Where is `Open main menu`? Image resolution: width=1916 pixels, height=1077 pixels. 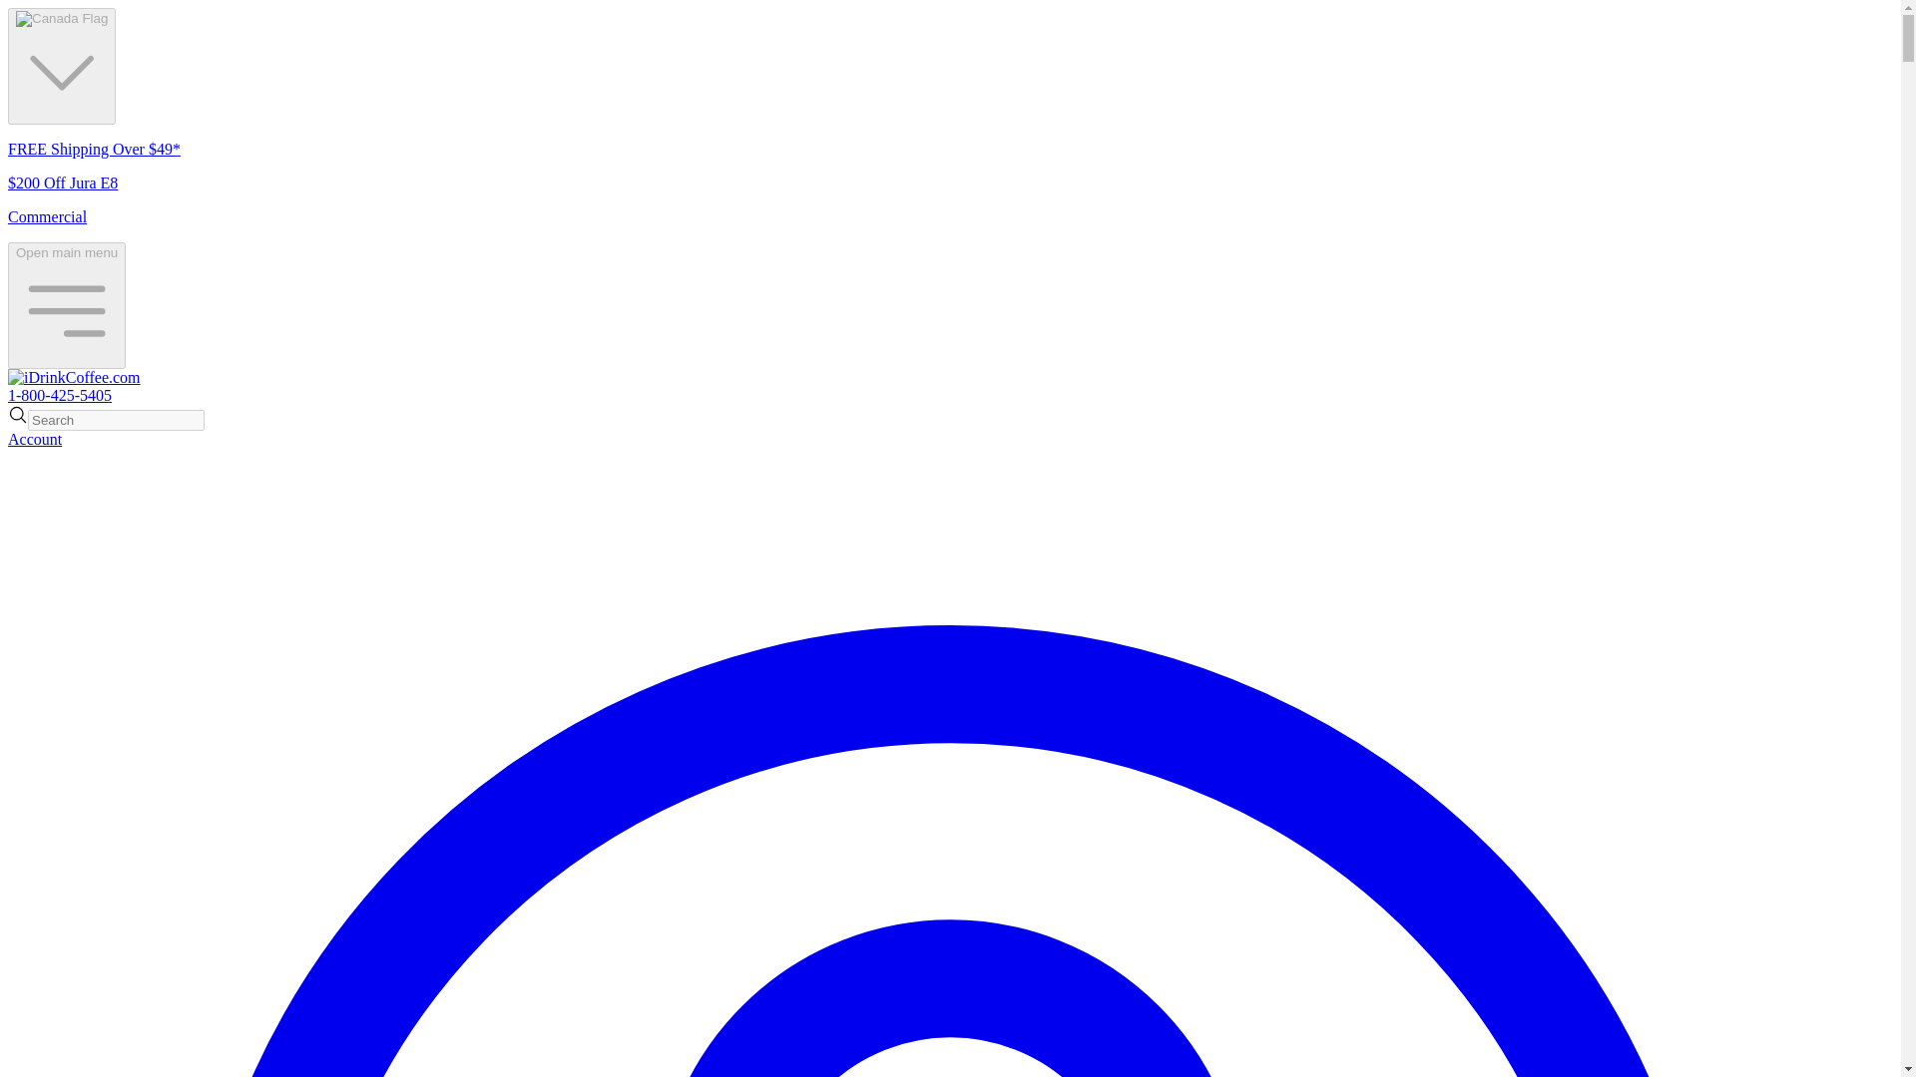
Open main menu is located at coordinates (66, 305).